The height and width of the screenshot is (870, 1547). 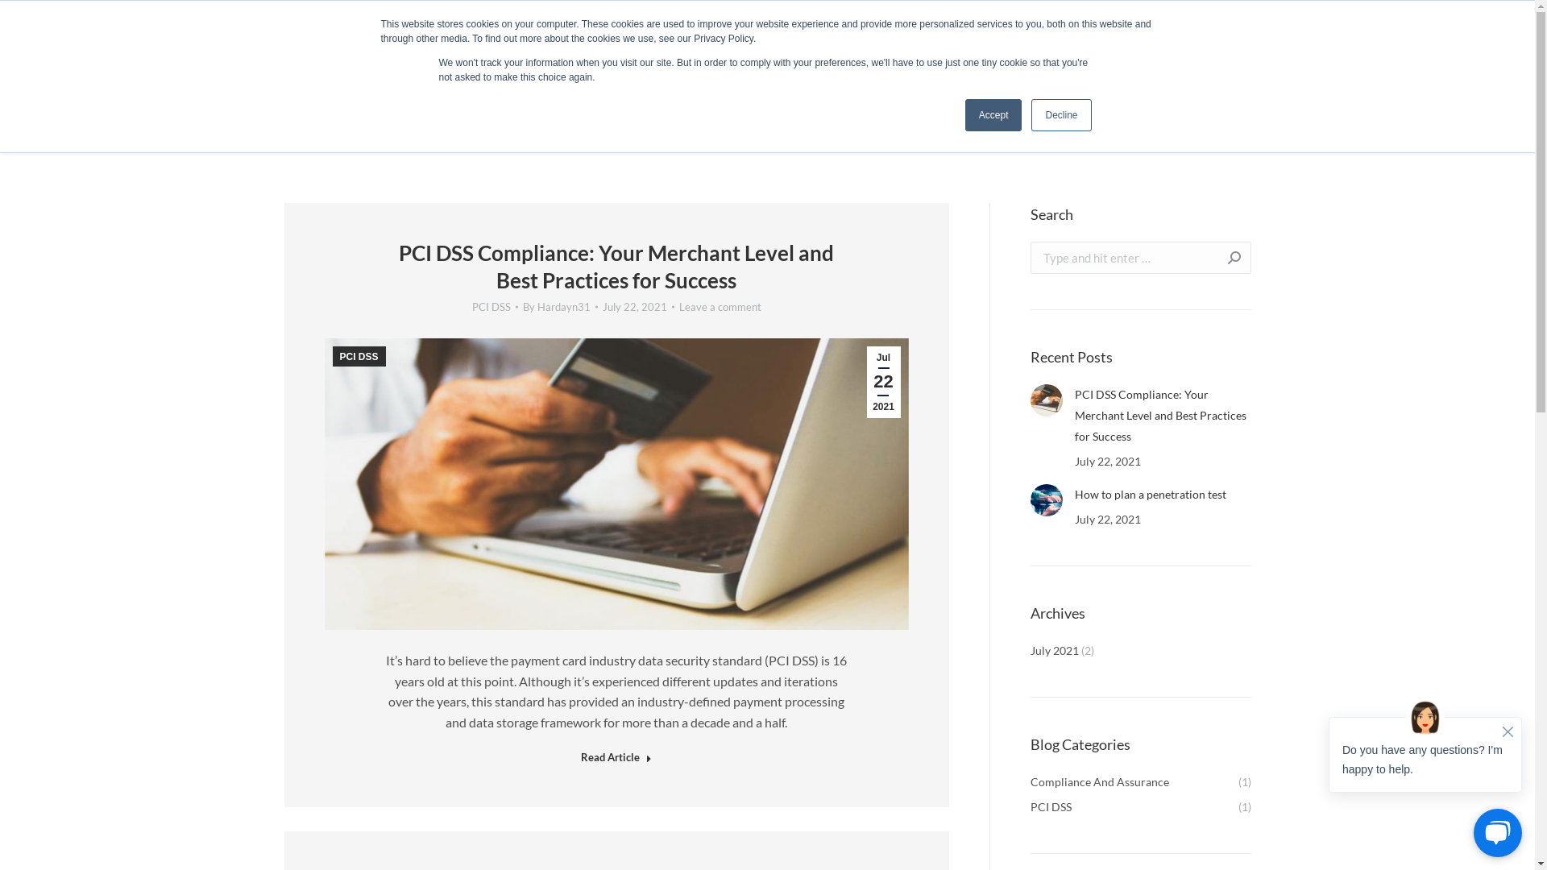 What do you see at coordinates (1226, 258) in the screenshot?
I see `Go!` at bounding box center [1226, 258].